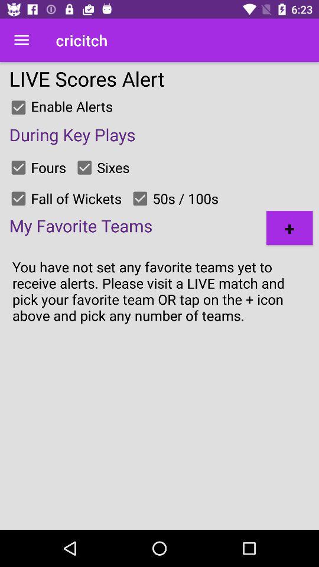 The width and height of the screenshot is (319, 567). Describe the element at coordinates (18, 107) in the screenshot. I see `checkbox select` at that location.